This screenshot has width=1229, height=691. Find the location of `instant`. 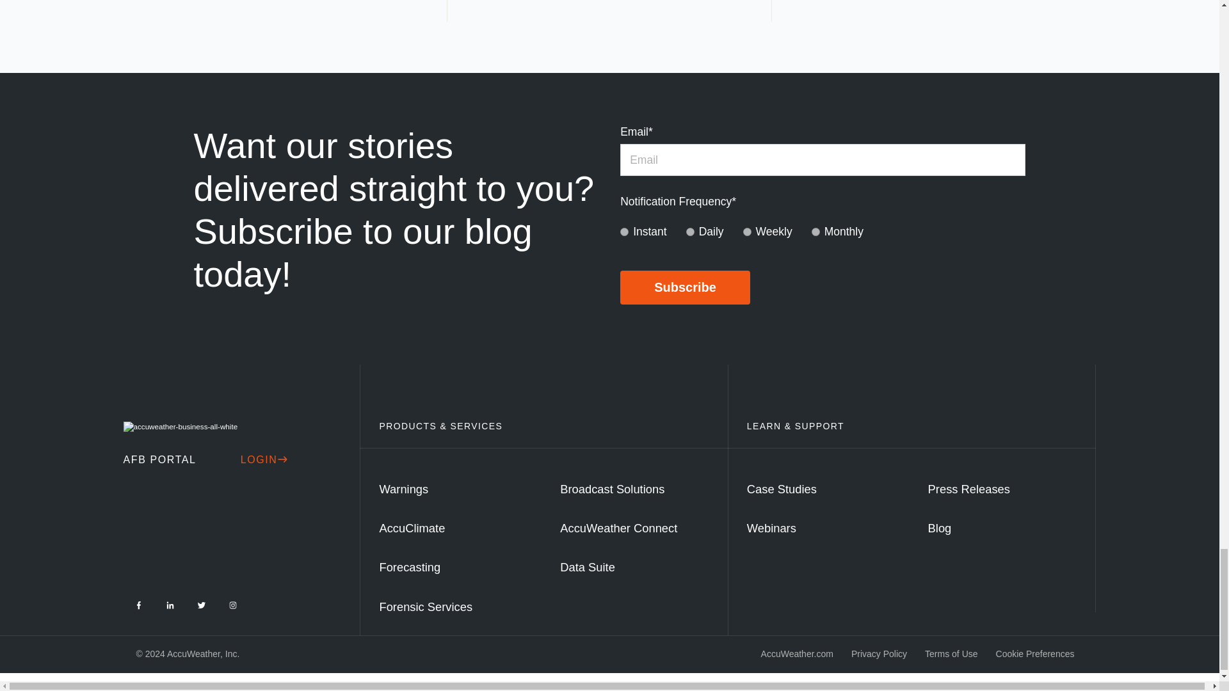

instant is located at coordinates (624, 232).